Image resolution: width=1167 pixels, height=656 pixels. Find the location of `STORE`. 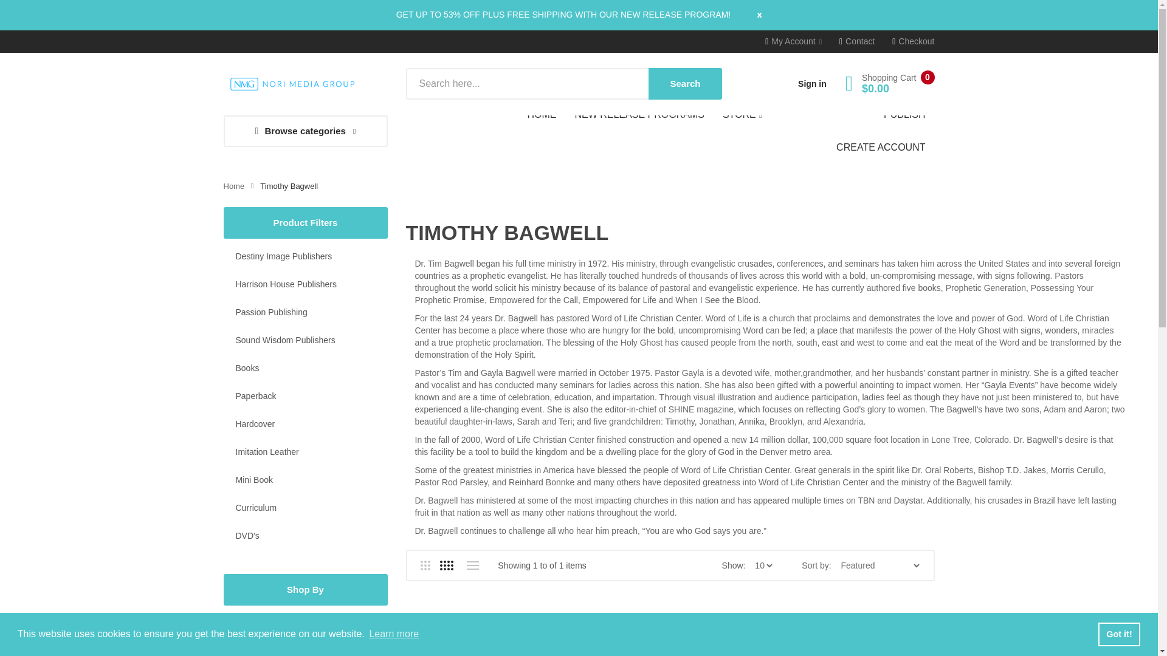

STORE is located at coordinates (742, 115).